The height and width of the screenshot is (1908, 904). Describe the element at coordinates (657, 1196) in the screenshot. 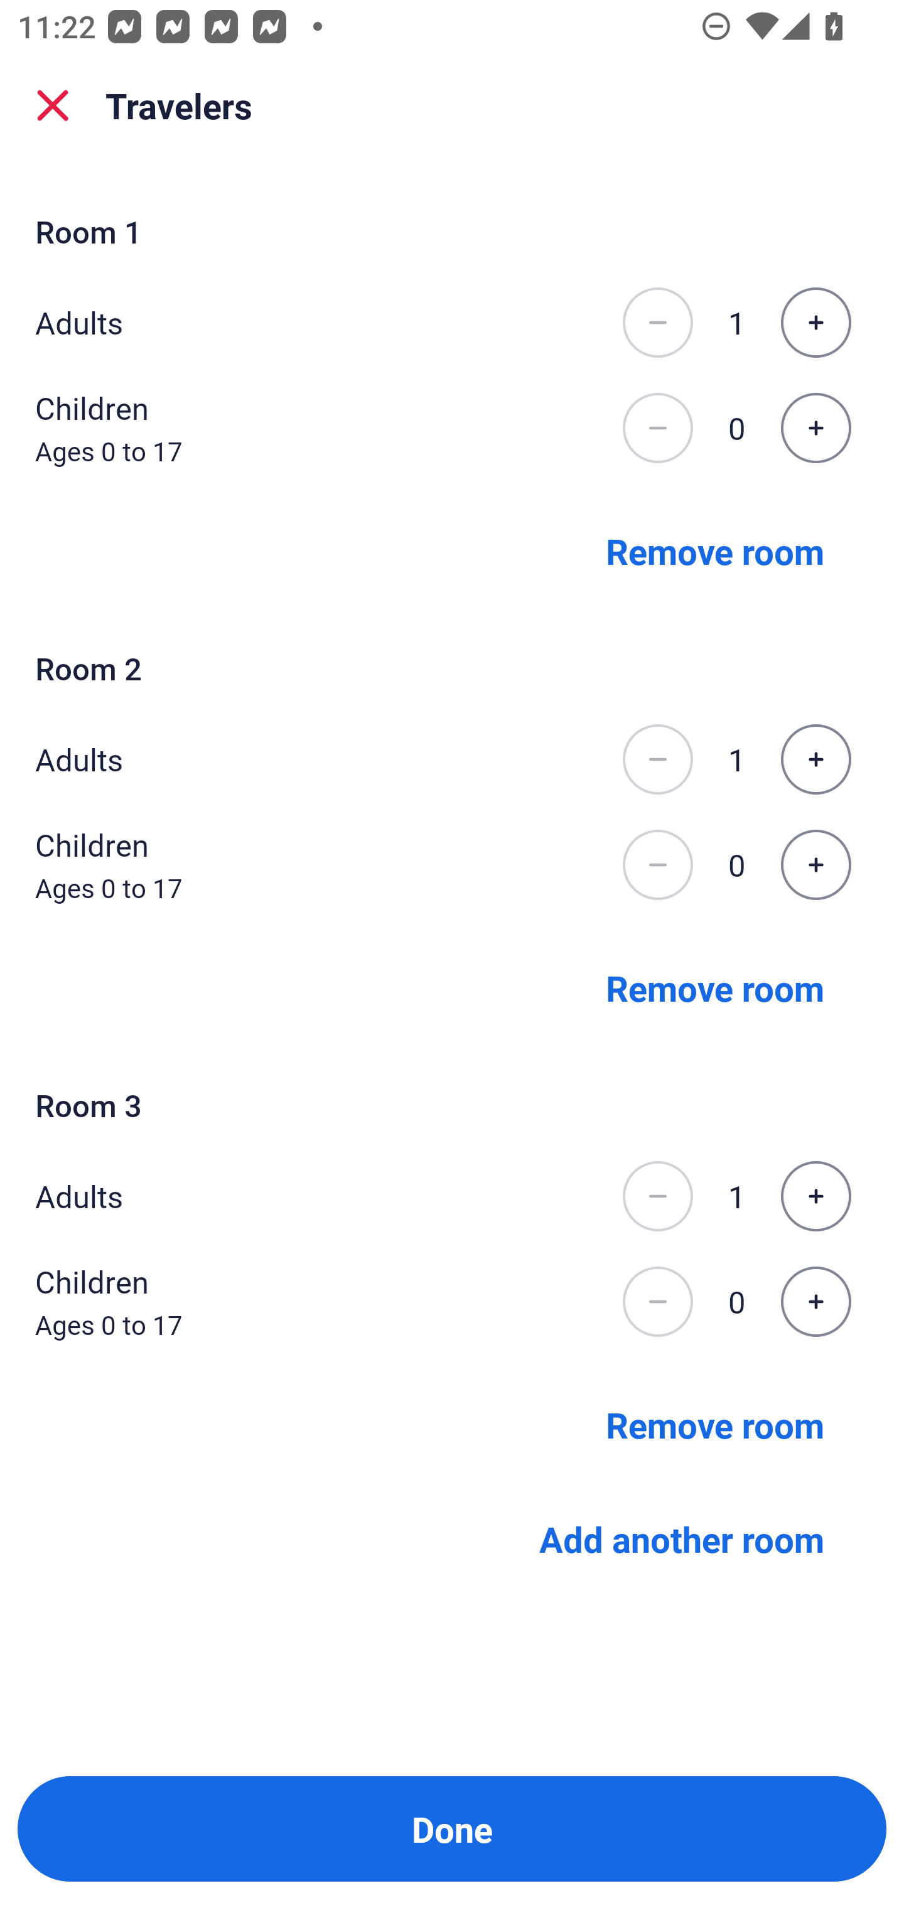

I see `Decrease the number of adults` at that location.